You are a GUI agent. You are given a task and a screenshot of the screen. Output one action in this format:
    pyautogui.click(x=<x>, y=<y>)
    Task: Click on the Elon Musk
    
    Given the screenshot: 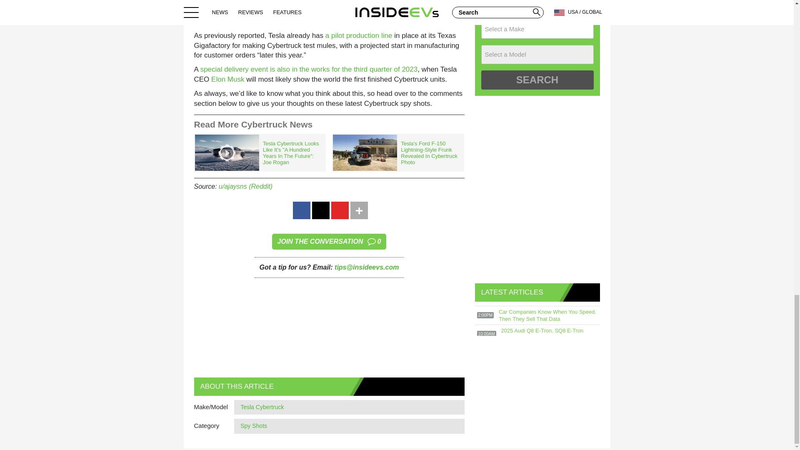 What is the action you would take?
    pyautogui.click(x=227, y=79)
    